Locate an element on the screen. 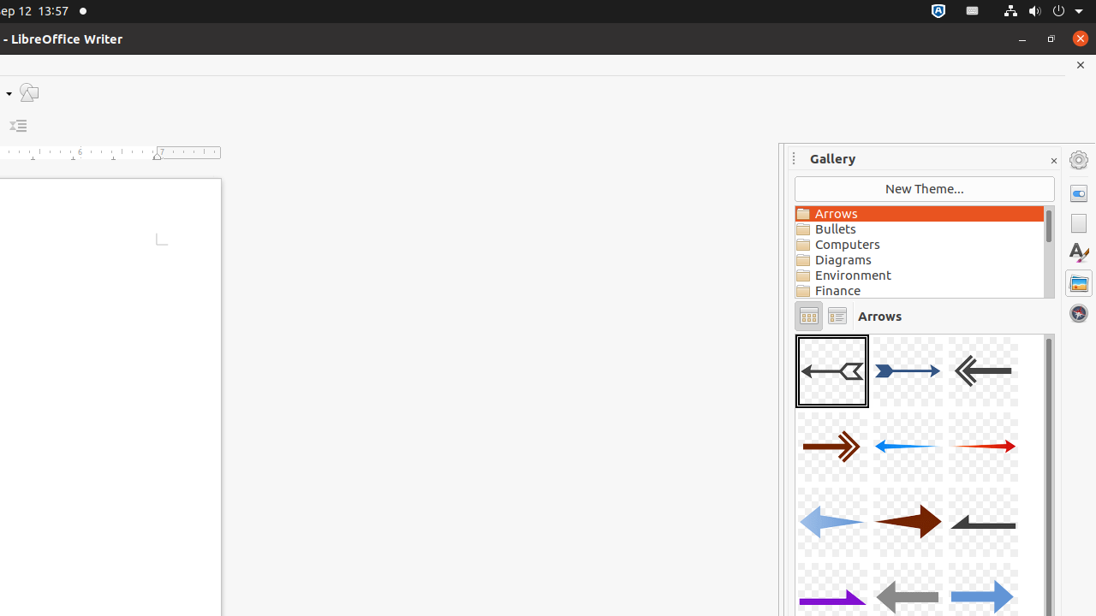  Styles is located at coordinates (1079, 253).